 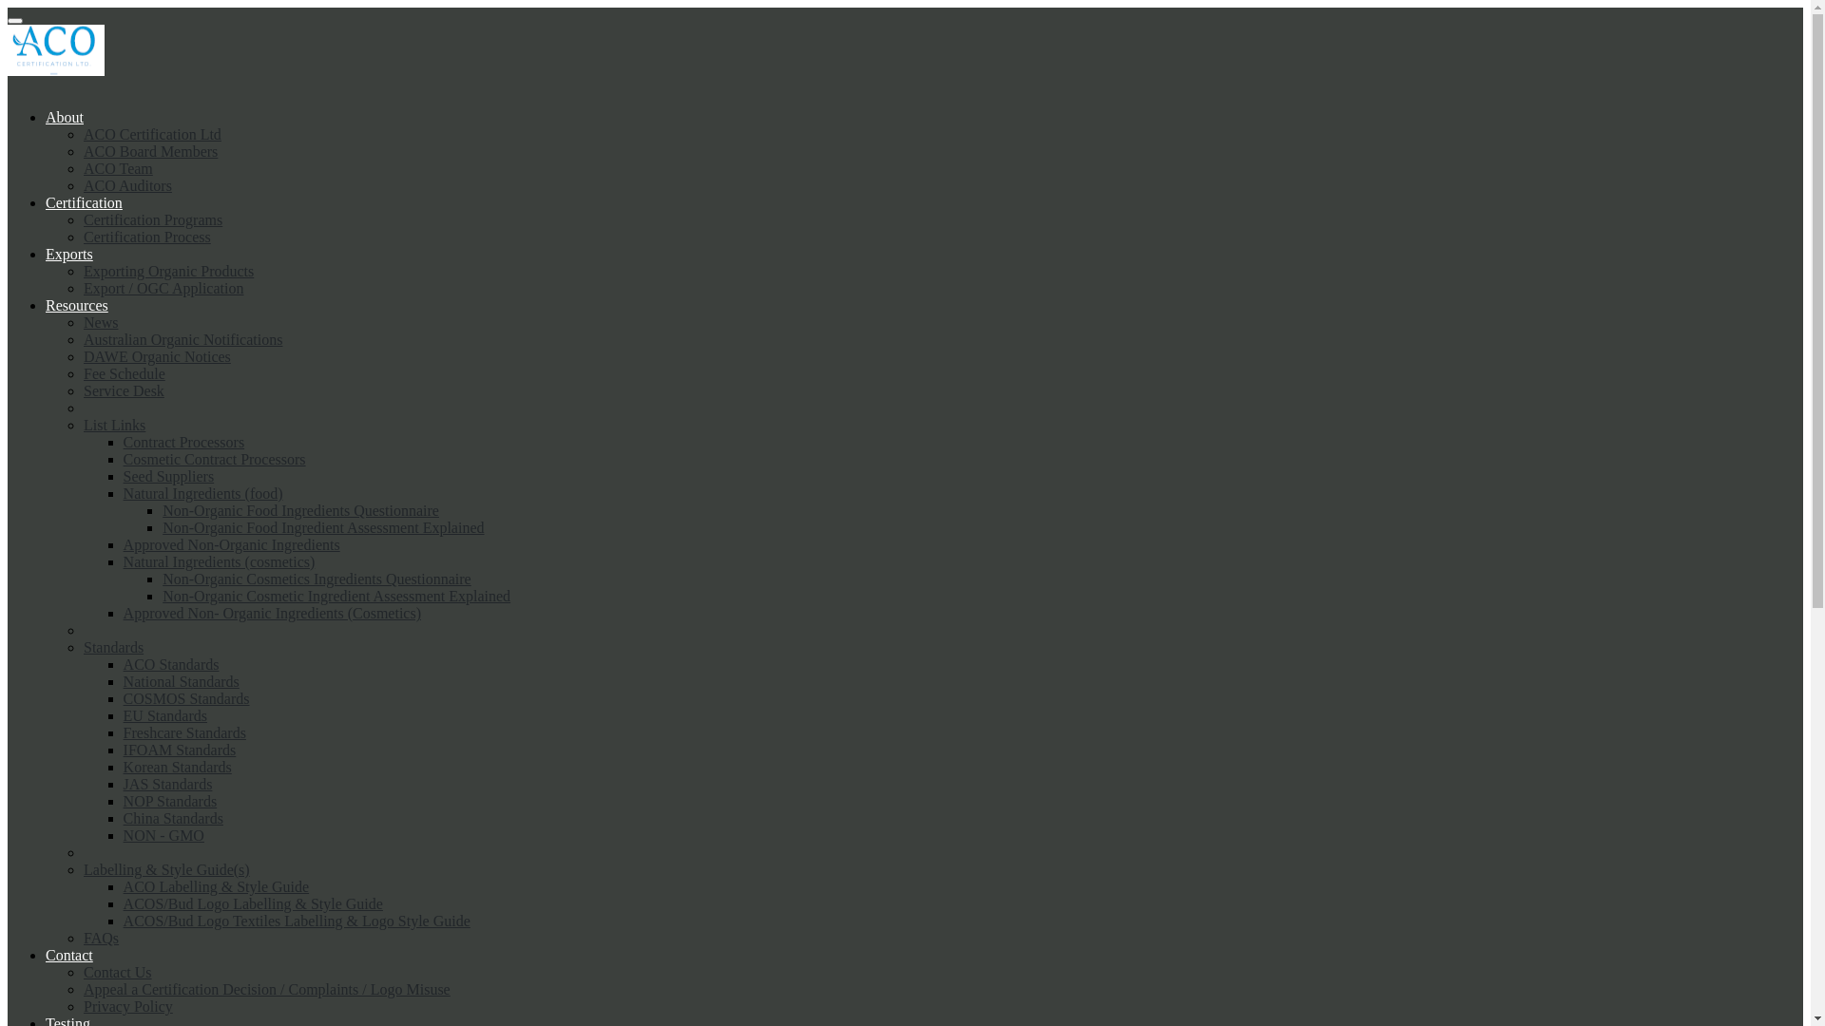 I want to click on Australian Organic Notifications, so click(x=182, y=340).